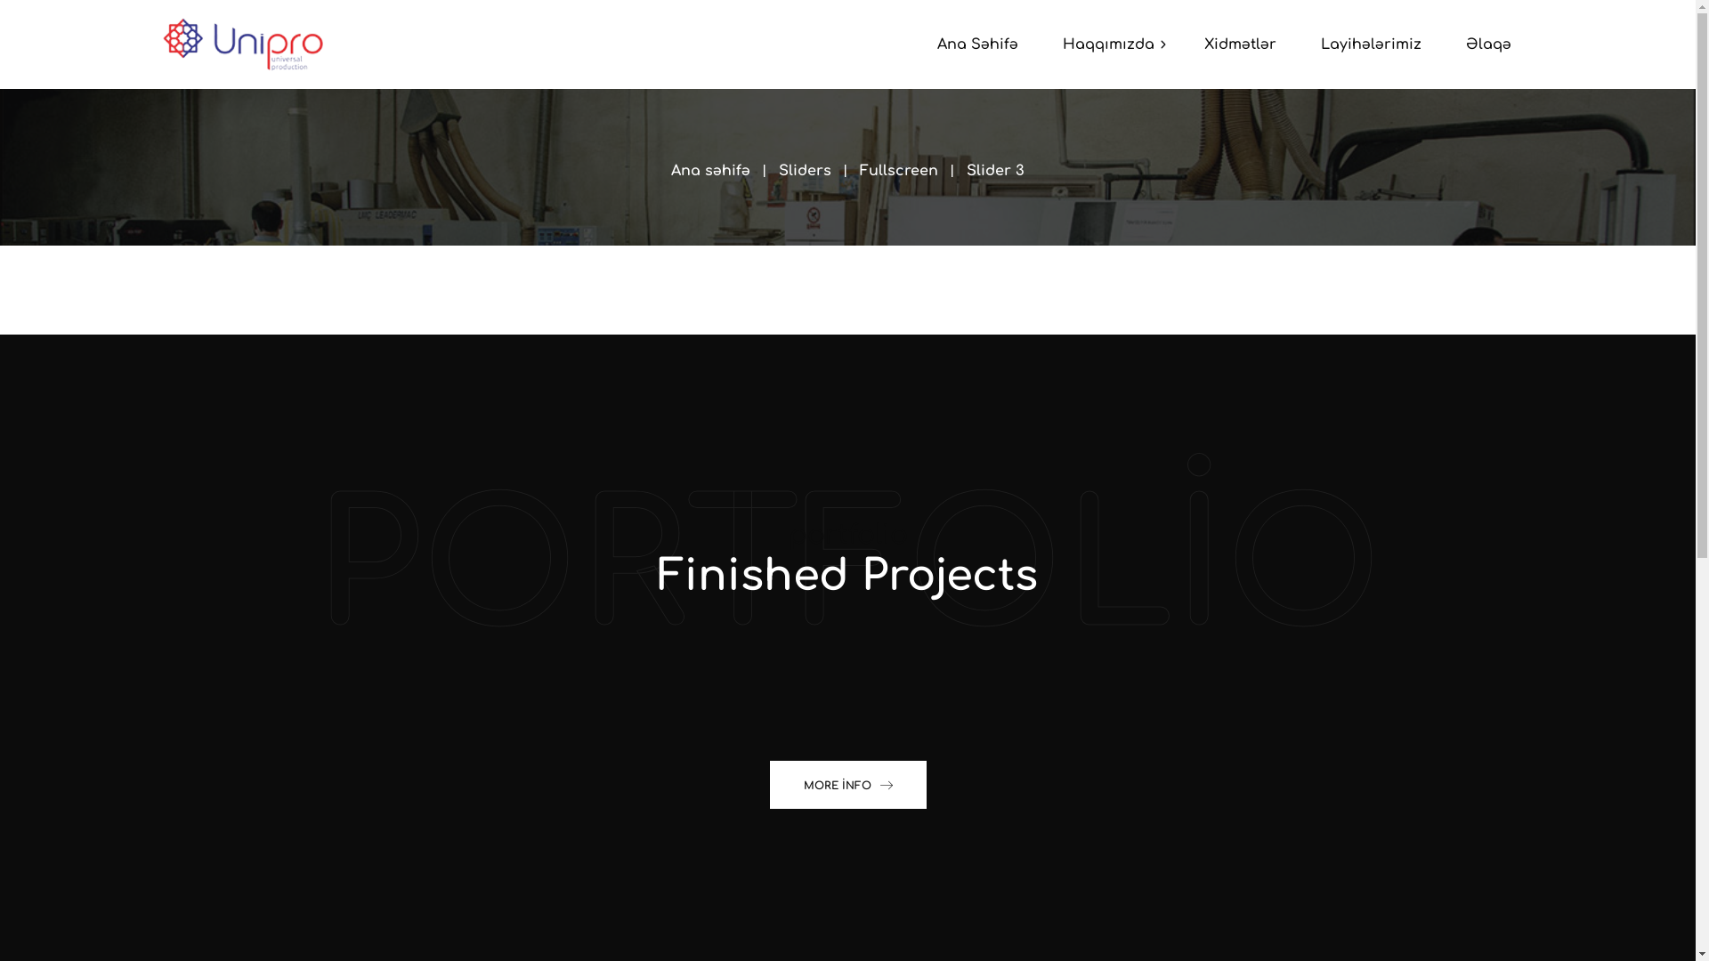  What do you see at coordinates (847, 785) in the screenshot?
I see `MORE INFO` at bounding box center [847, 785].